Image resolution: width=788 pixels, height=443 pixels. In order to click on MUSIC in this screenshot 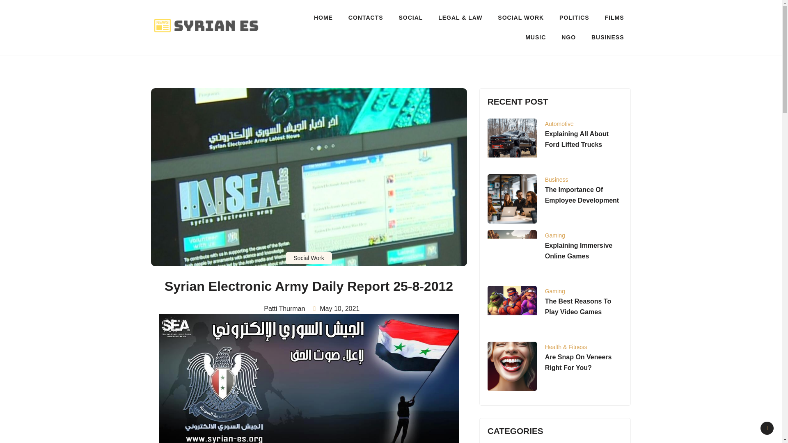, I will do `click(536, 37)`.